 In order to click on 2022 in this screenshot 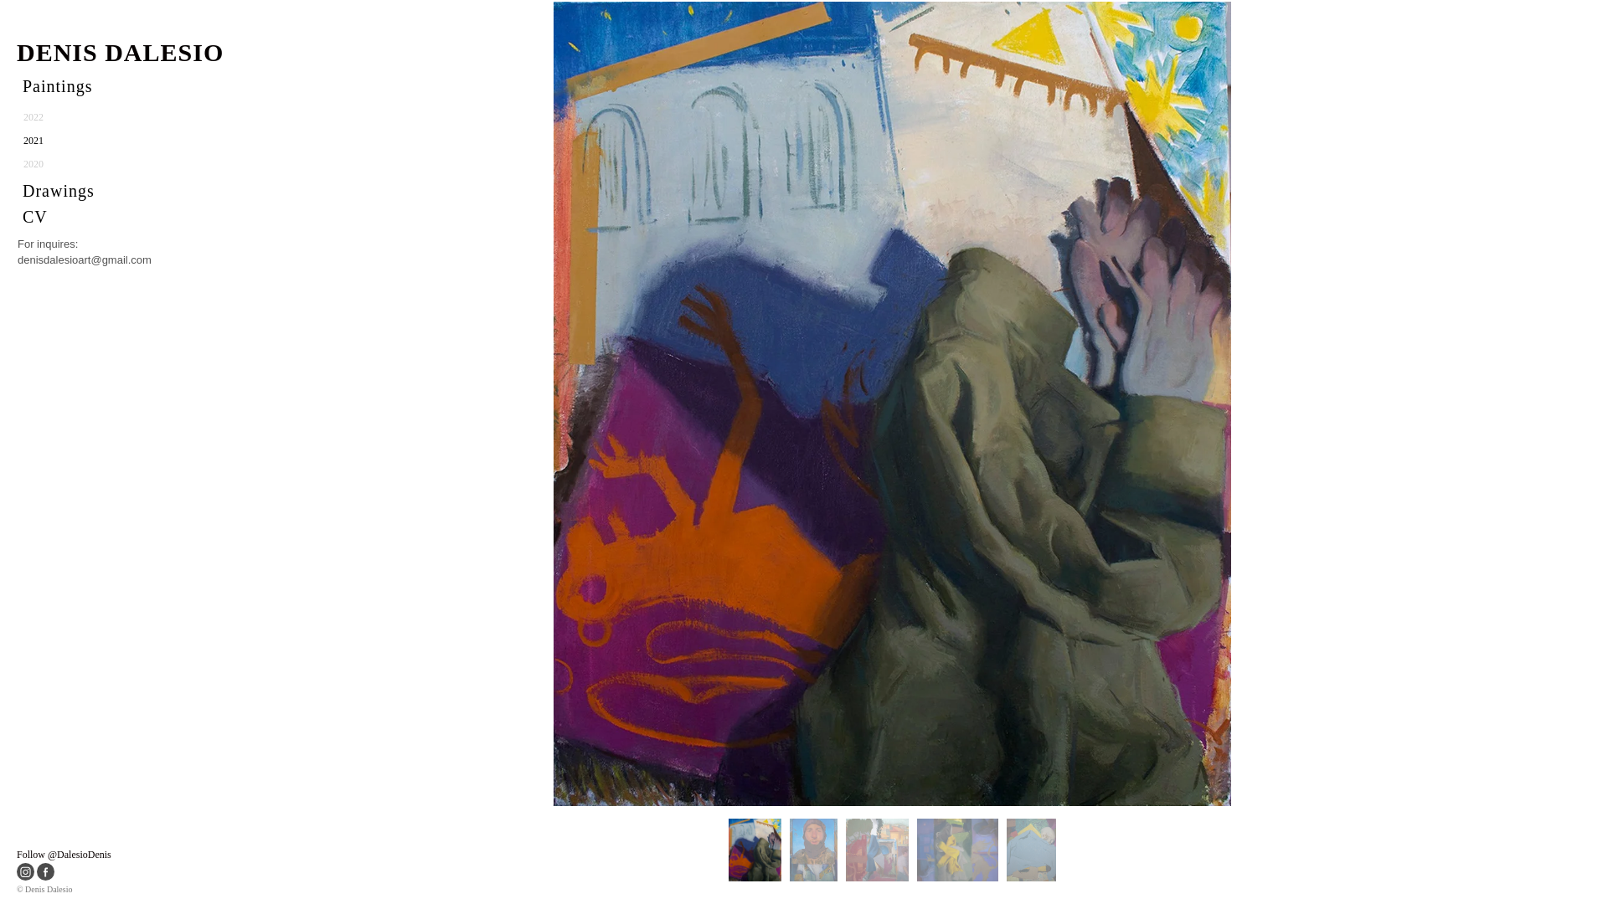, I will do `click(85, 117)`.